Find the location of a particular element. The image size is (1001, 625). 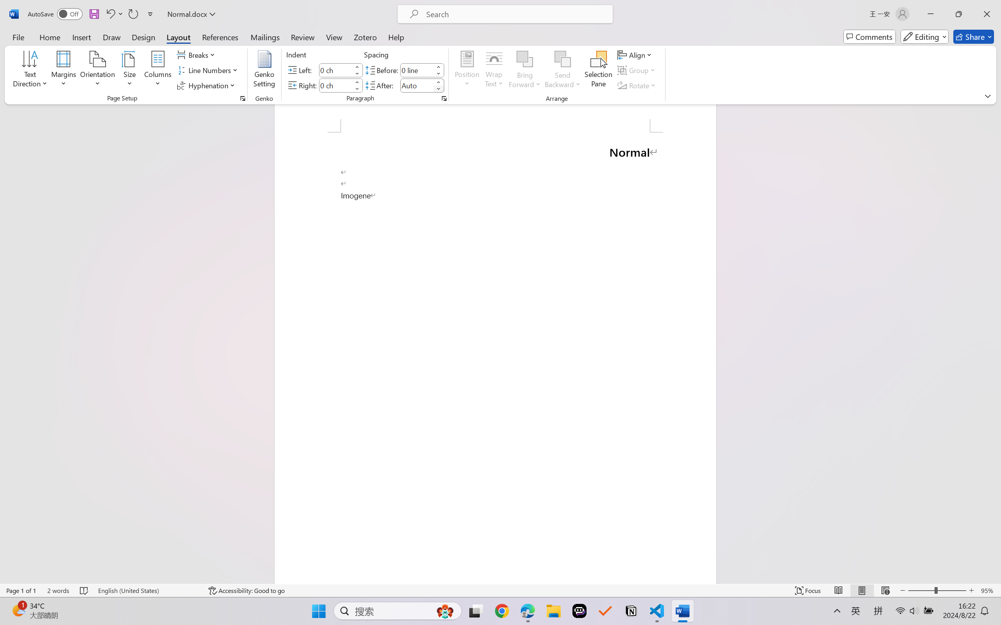

Columns is located at coordinates (158, 70).